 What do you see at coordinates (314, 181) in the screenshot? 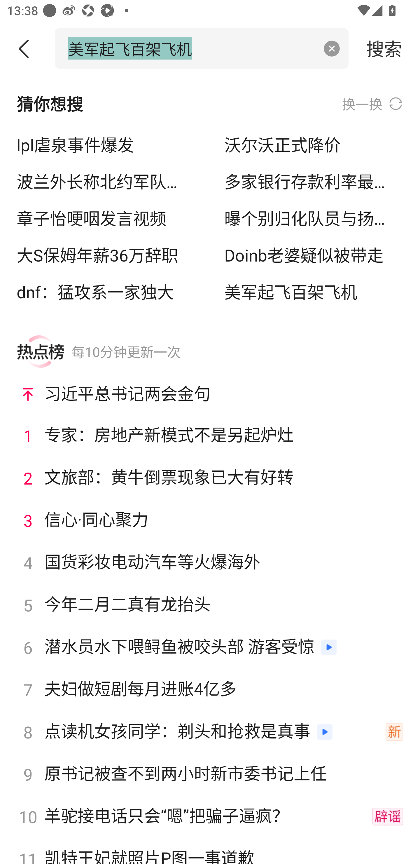
I see `多家银行存款利率最高达10%` at bounding box center [314, 181].